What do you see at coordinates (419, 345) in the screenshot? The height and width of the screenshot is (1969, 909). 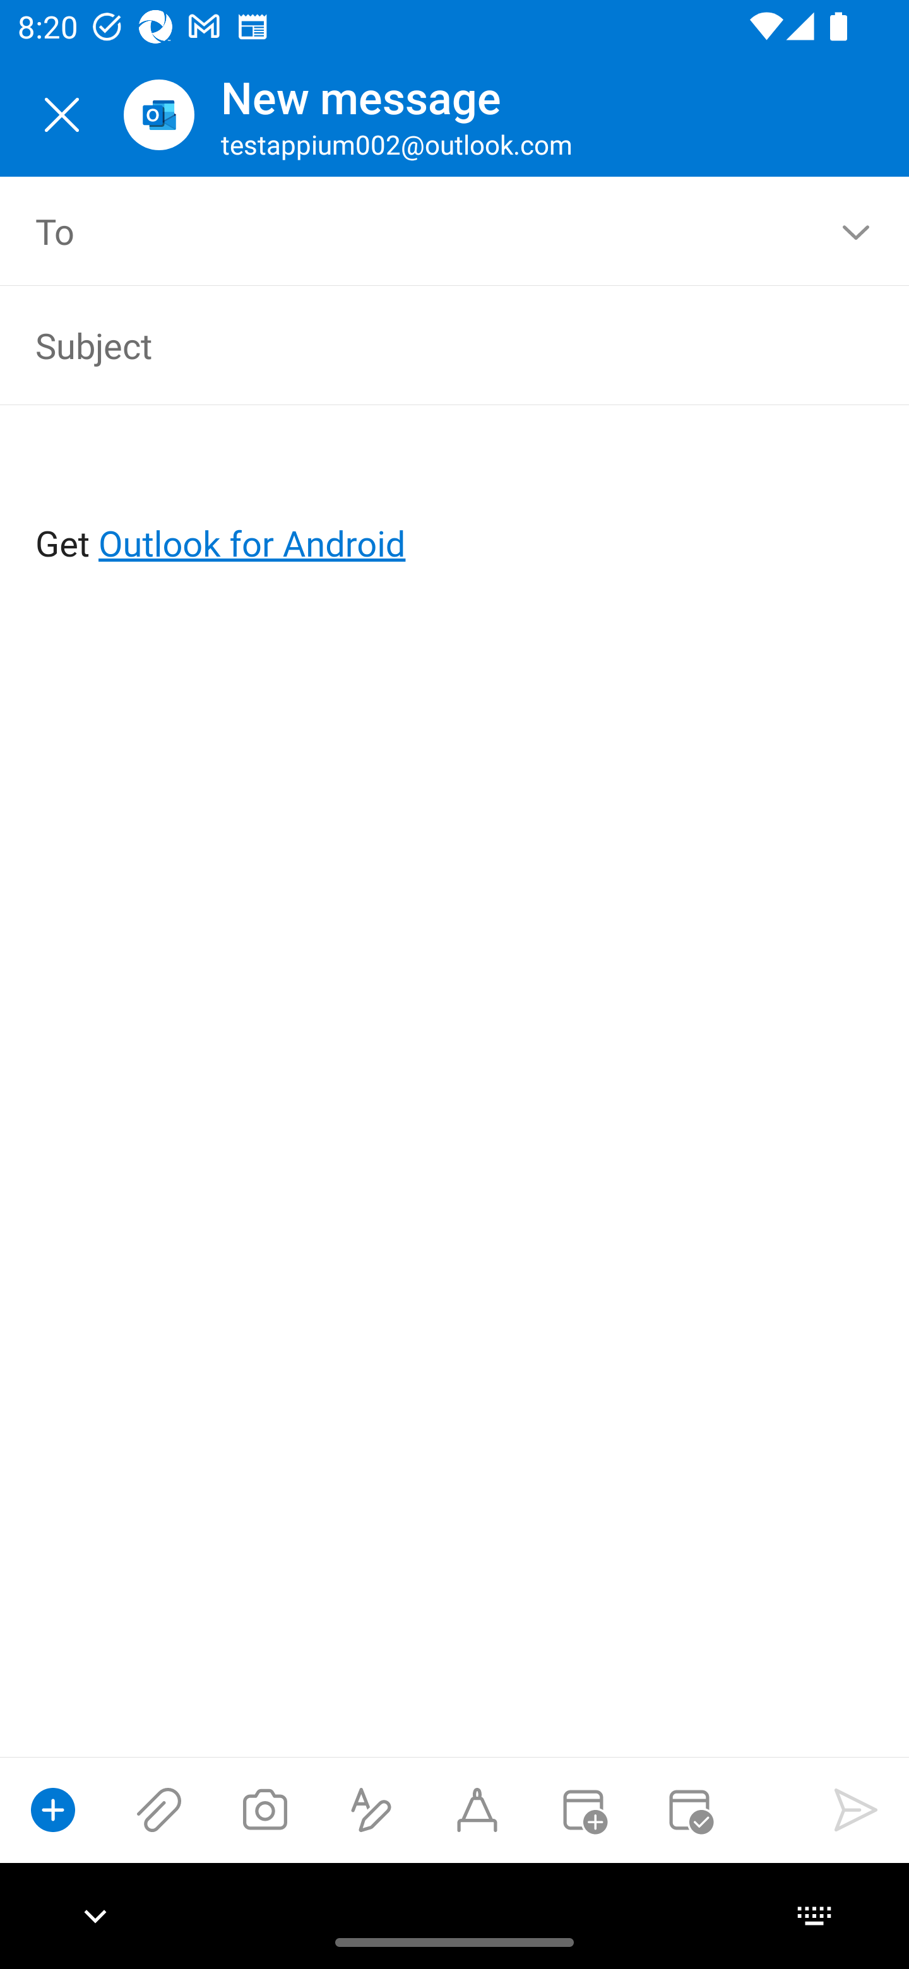 I see `Subject` at bounding box center [419, 345].